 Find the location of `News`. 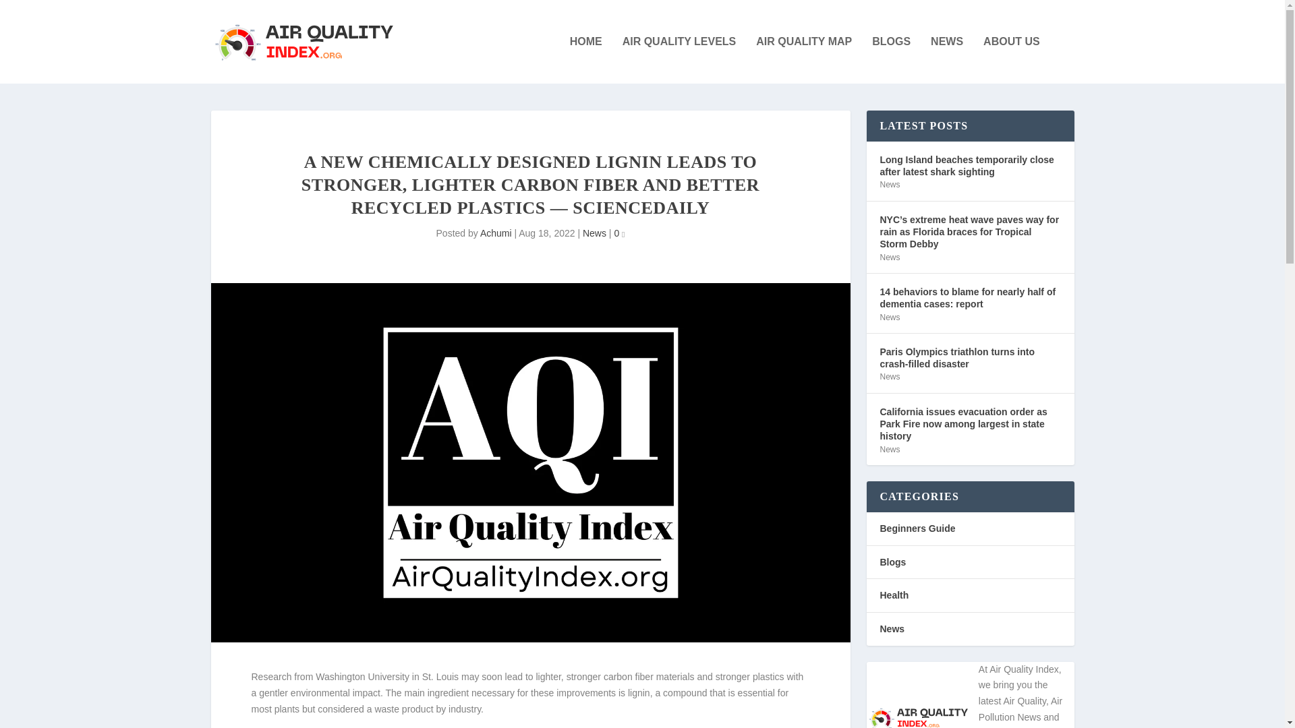

News is located at coordinates (889, 257).